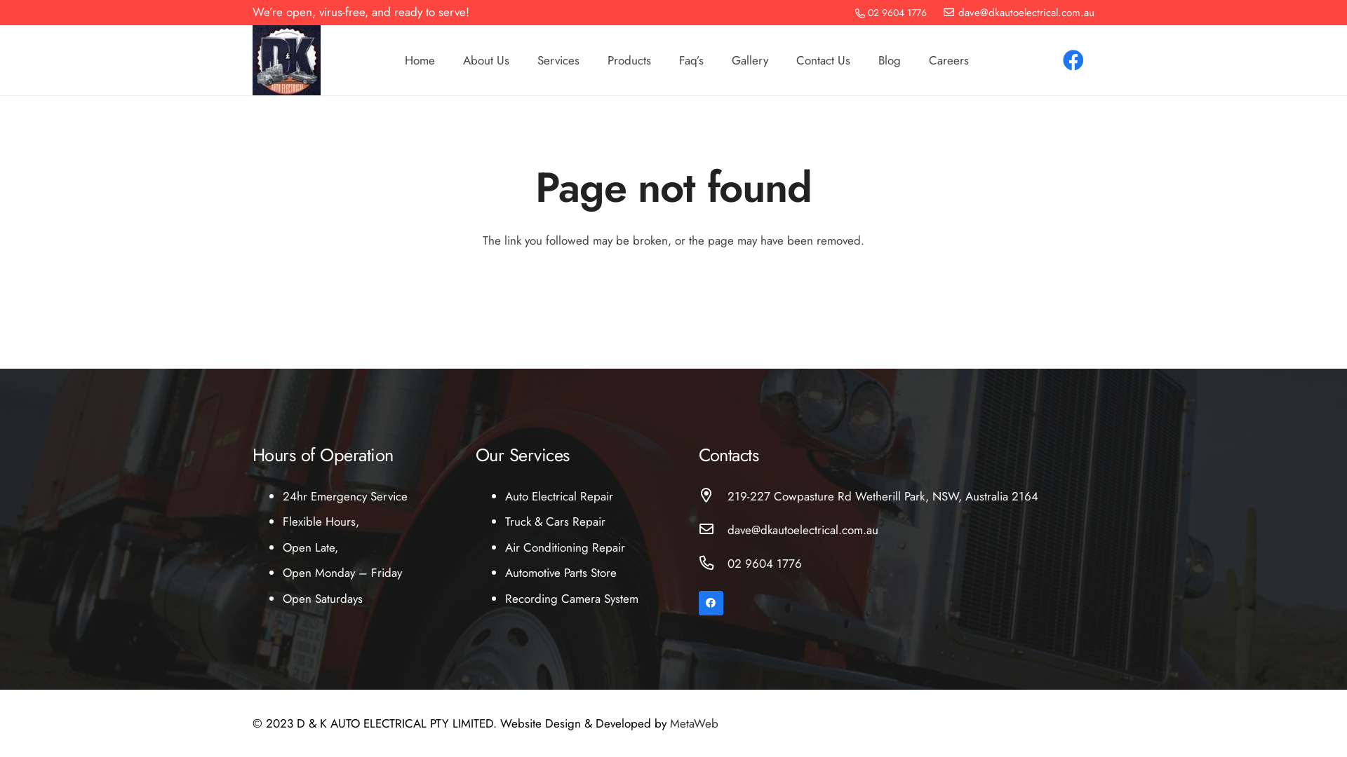 The image size is (1347, 757). Describe the element at coordinates (556, 521) in the screenshot. I see `Truck & Cars Repair` at that location.